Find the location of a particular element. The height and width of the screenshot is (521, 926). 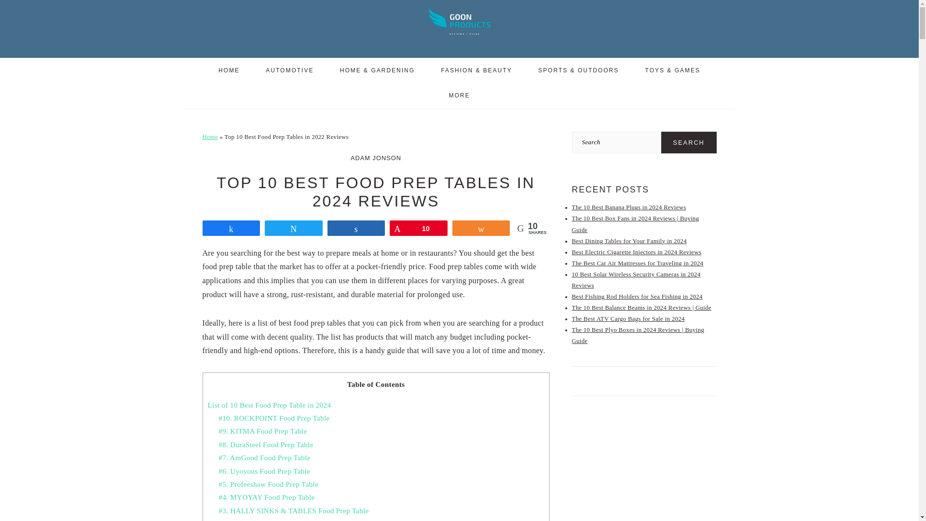

GoOnProducts is located at coordinates (459, 38).